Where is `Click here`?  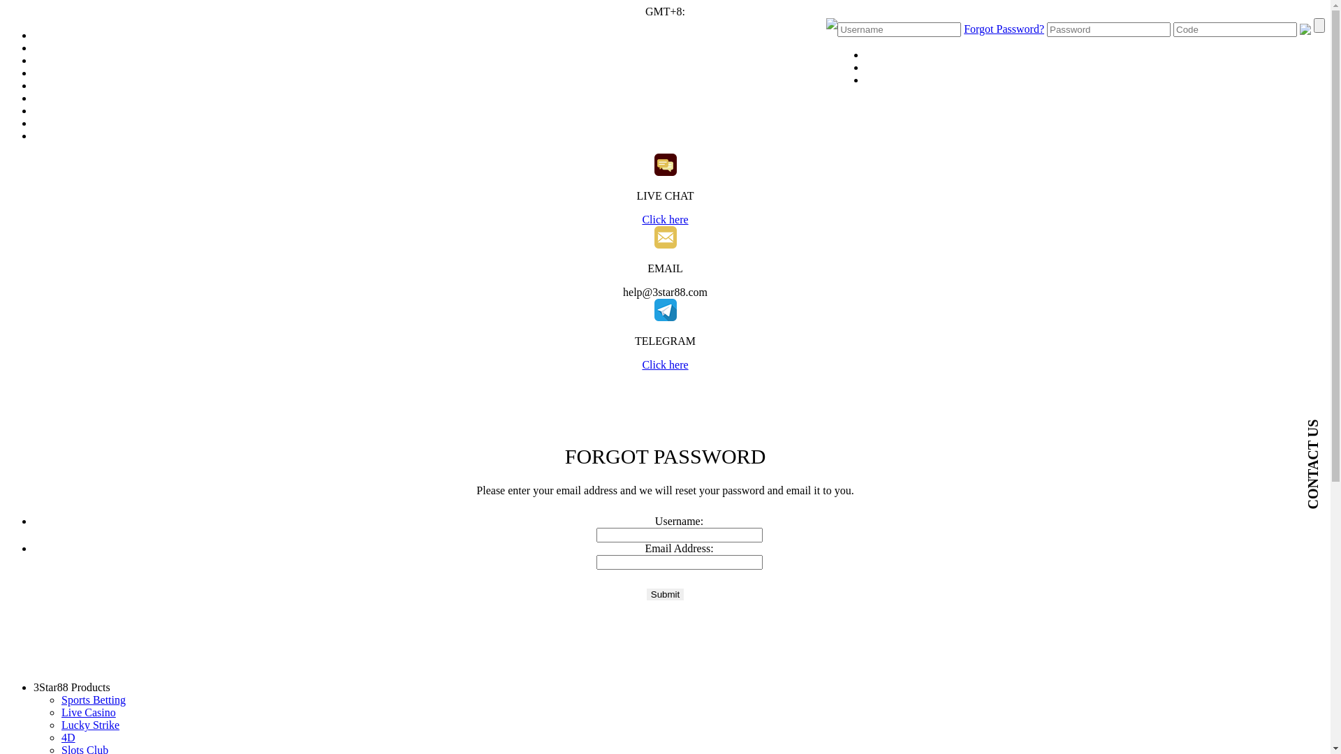 Click here is located at coordinates (665, 219).